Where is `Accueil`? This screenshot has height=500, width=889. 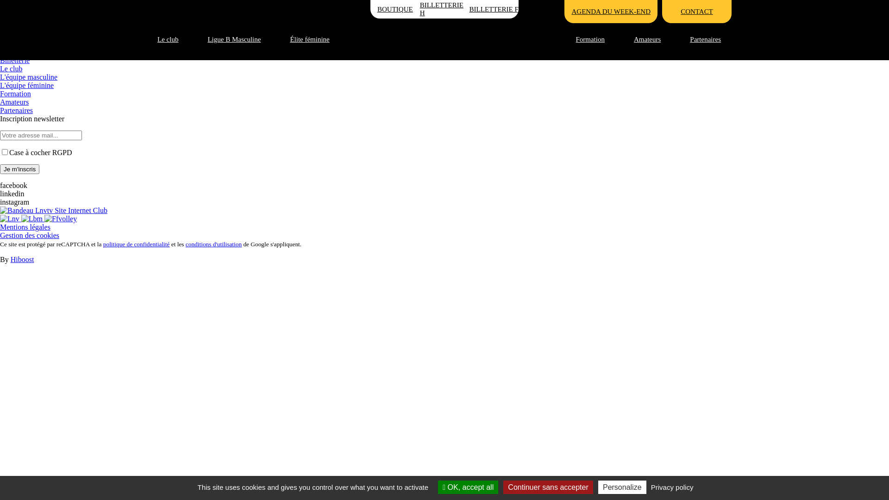 Accueil is located at coordinates (12, 4).